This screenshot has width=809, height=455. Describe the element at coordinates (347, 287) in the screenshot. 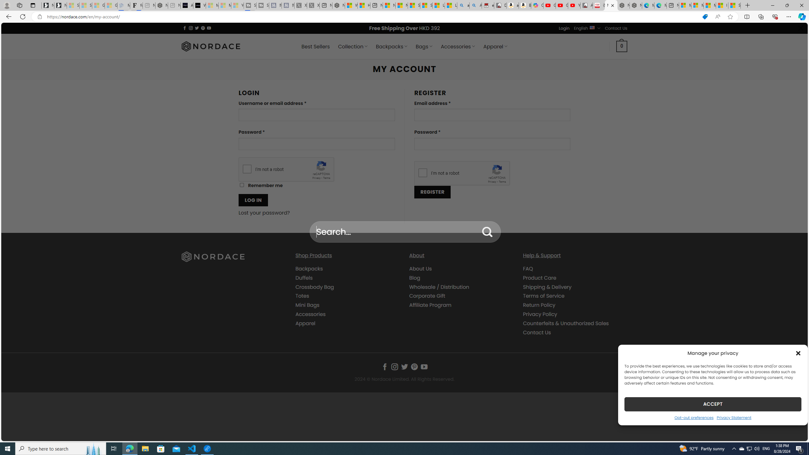

I see `Crossbody Bag` at that location.